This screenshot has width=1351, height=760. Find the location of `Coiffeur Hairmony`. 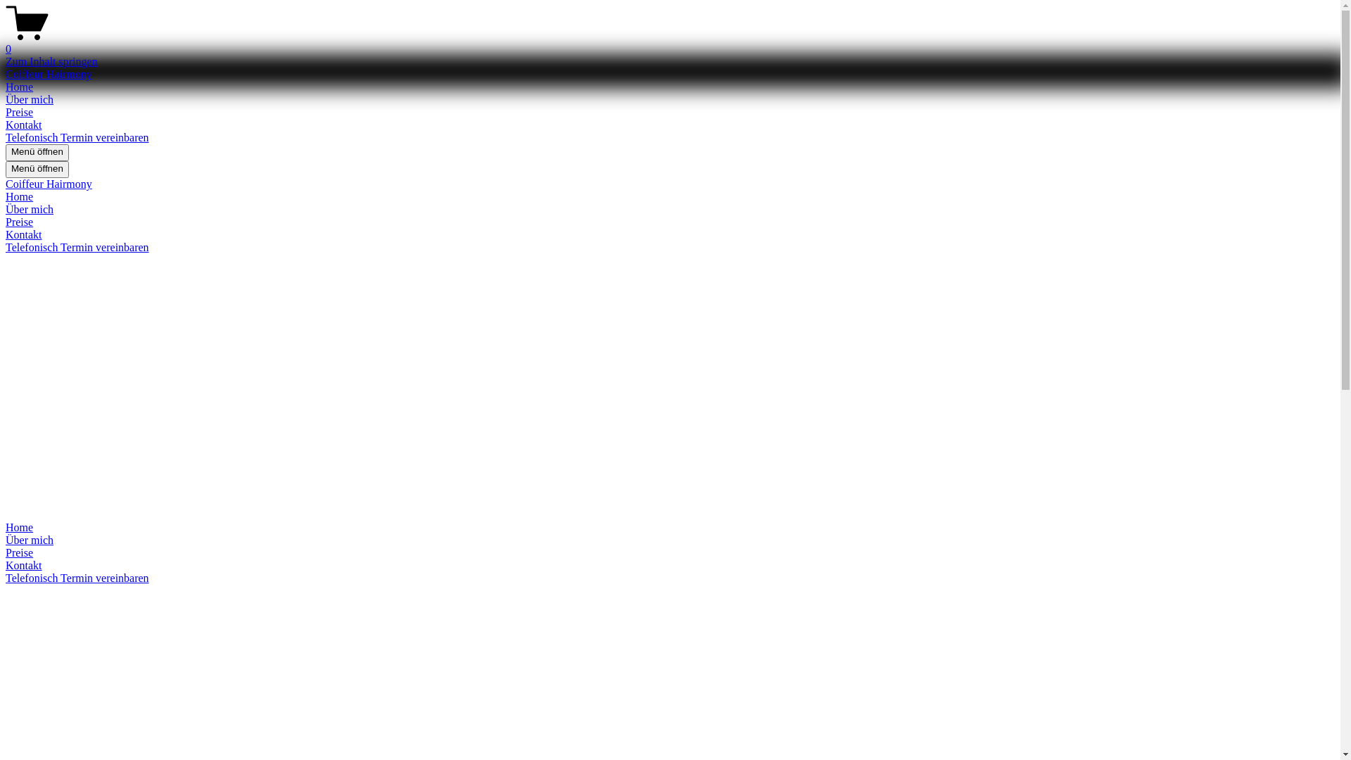

Coiffeur Hairmony is located at coordinates (49, 75).